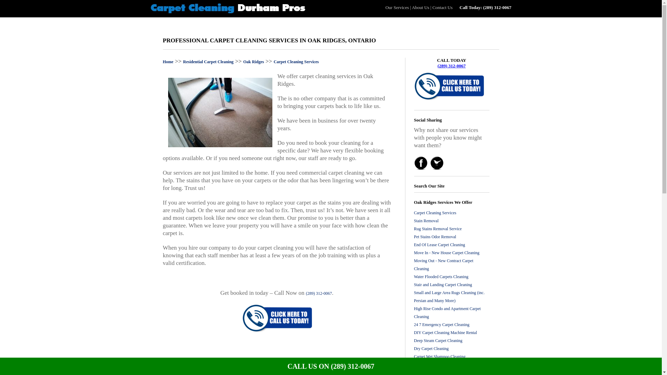 This screenshot has width=667, height=375. I want to click on Moving Out - New Contract Carpet Cleaning, so click(444, 265).